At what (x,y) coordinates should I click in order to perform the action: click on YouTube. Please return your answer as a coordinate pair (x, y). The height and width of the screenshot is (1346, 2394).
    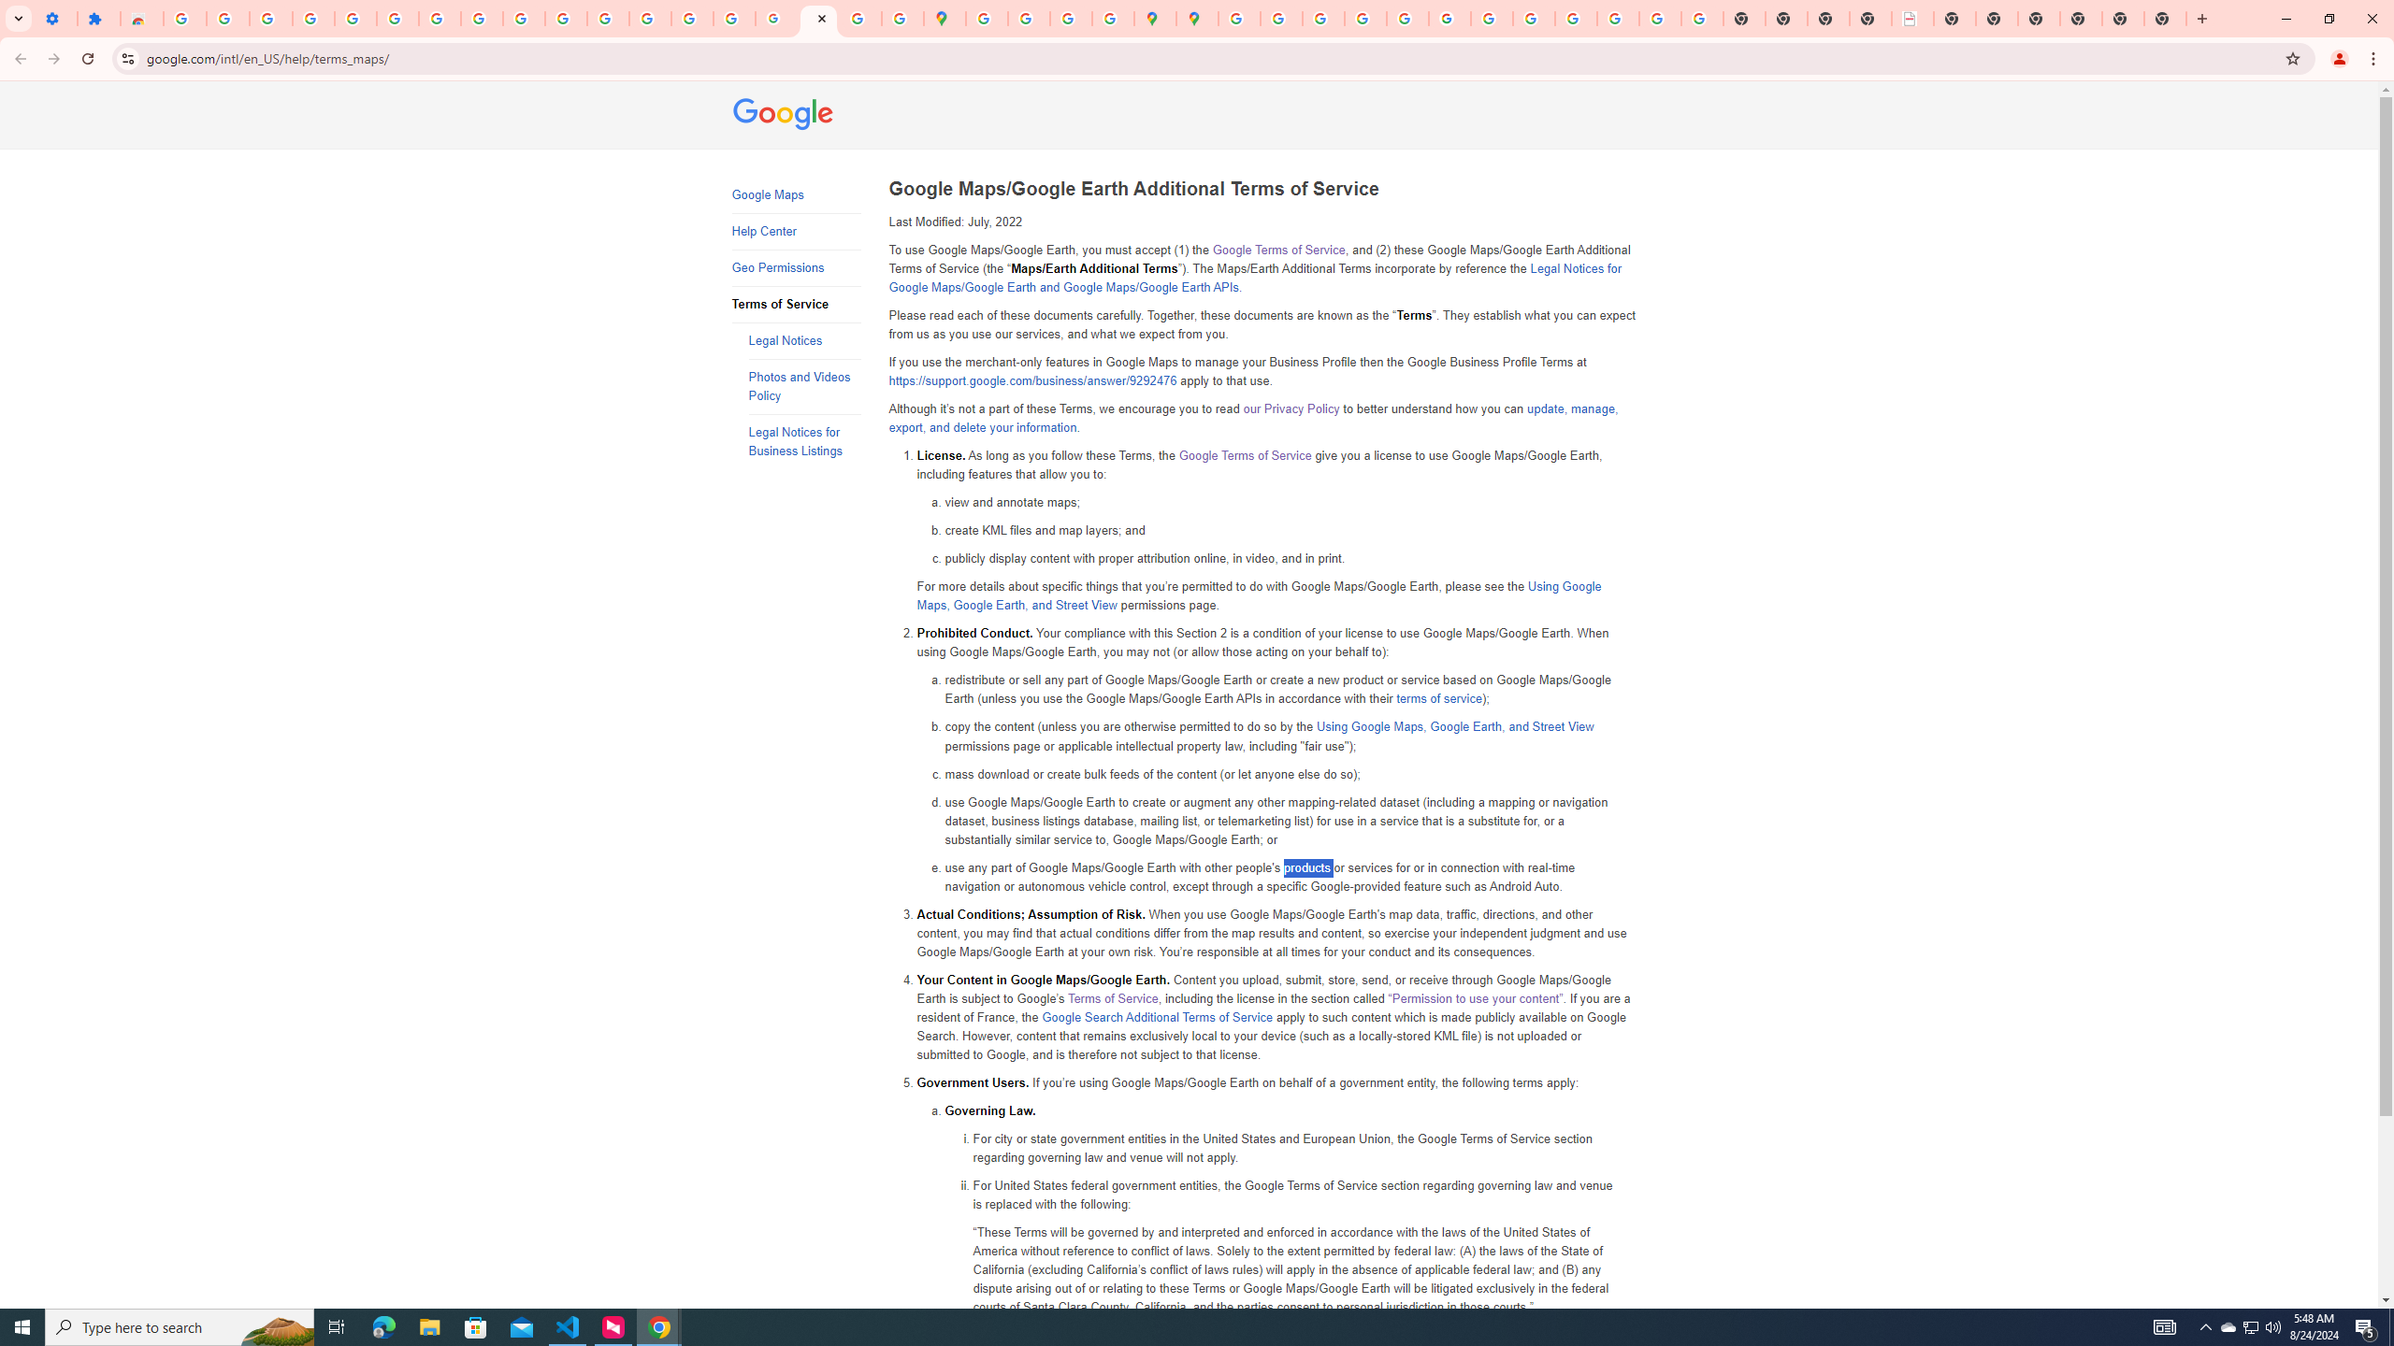
    Looking at the image, I should click on (1493, 19).